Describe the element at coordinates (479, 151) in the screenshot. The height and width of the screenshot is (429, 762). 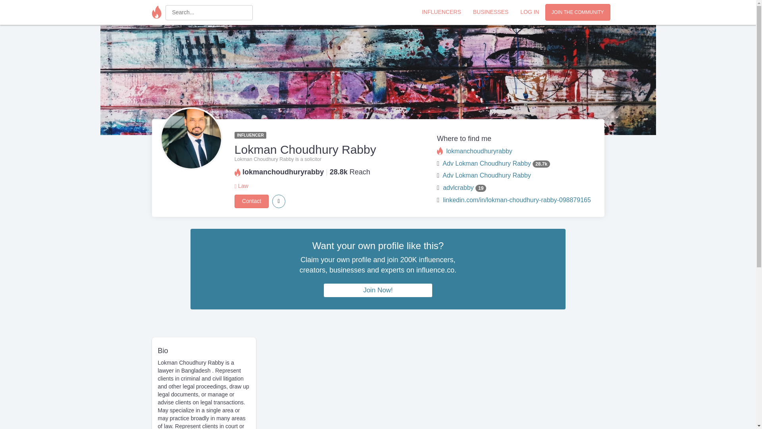
I see `lokmanchoudhuryrabby` at that location.